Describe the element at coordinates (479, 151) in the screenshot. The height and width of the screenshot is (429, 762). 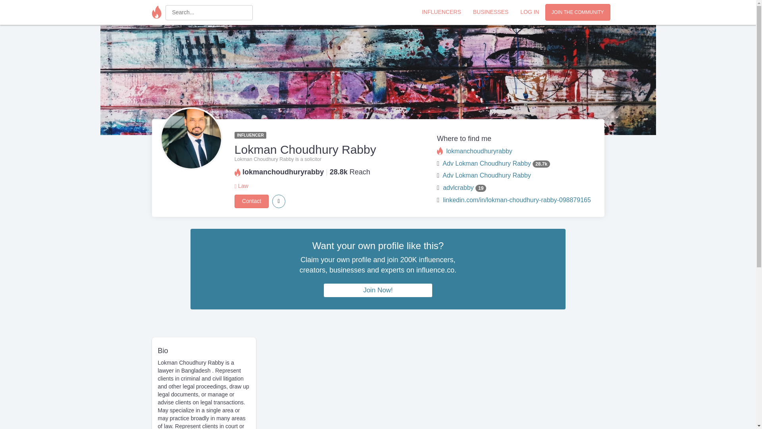
I see `lokmanchoudhuryrabby` at that location.